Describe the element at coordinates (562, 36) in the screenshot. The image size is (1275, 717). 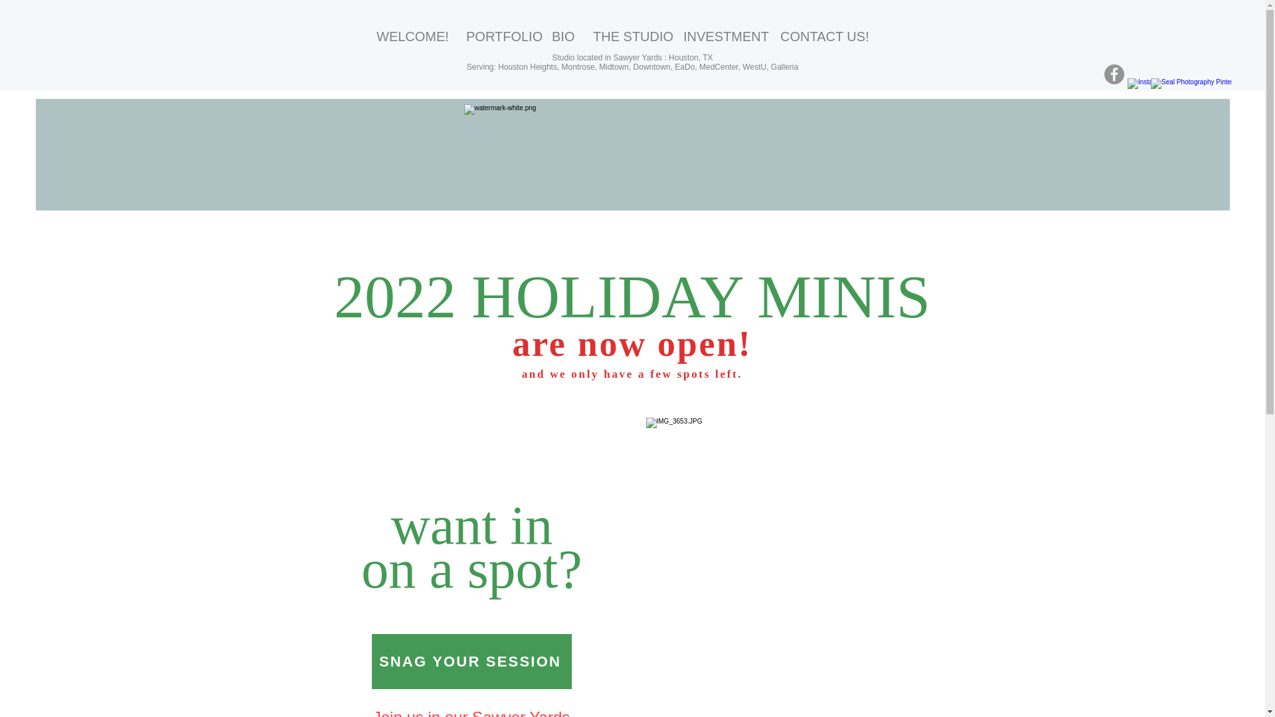
I see `BIO` at that location.